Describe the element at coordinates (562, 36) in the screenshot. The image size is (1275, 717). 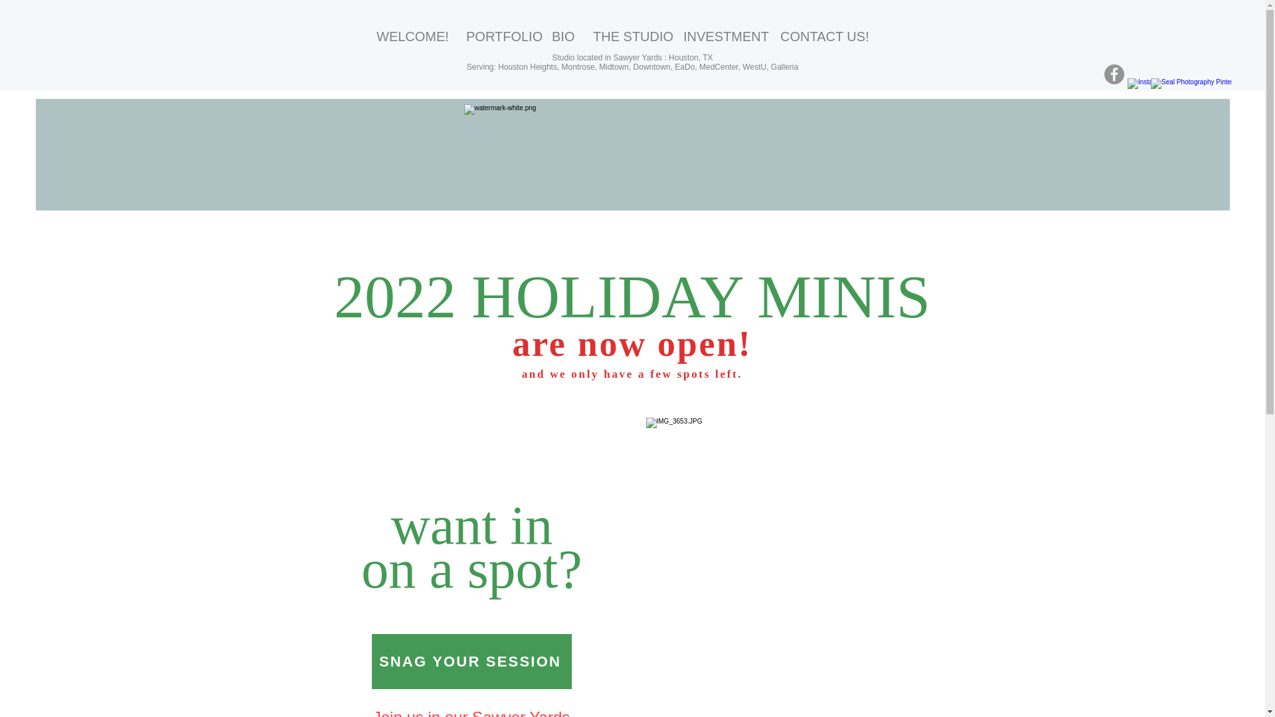
I see `BIO` at that location.